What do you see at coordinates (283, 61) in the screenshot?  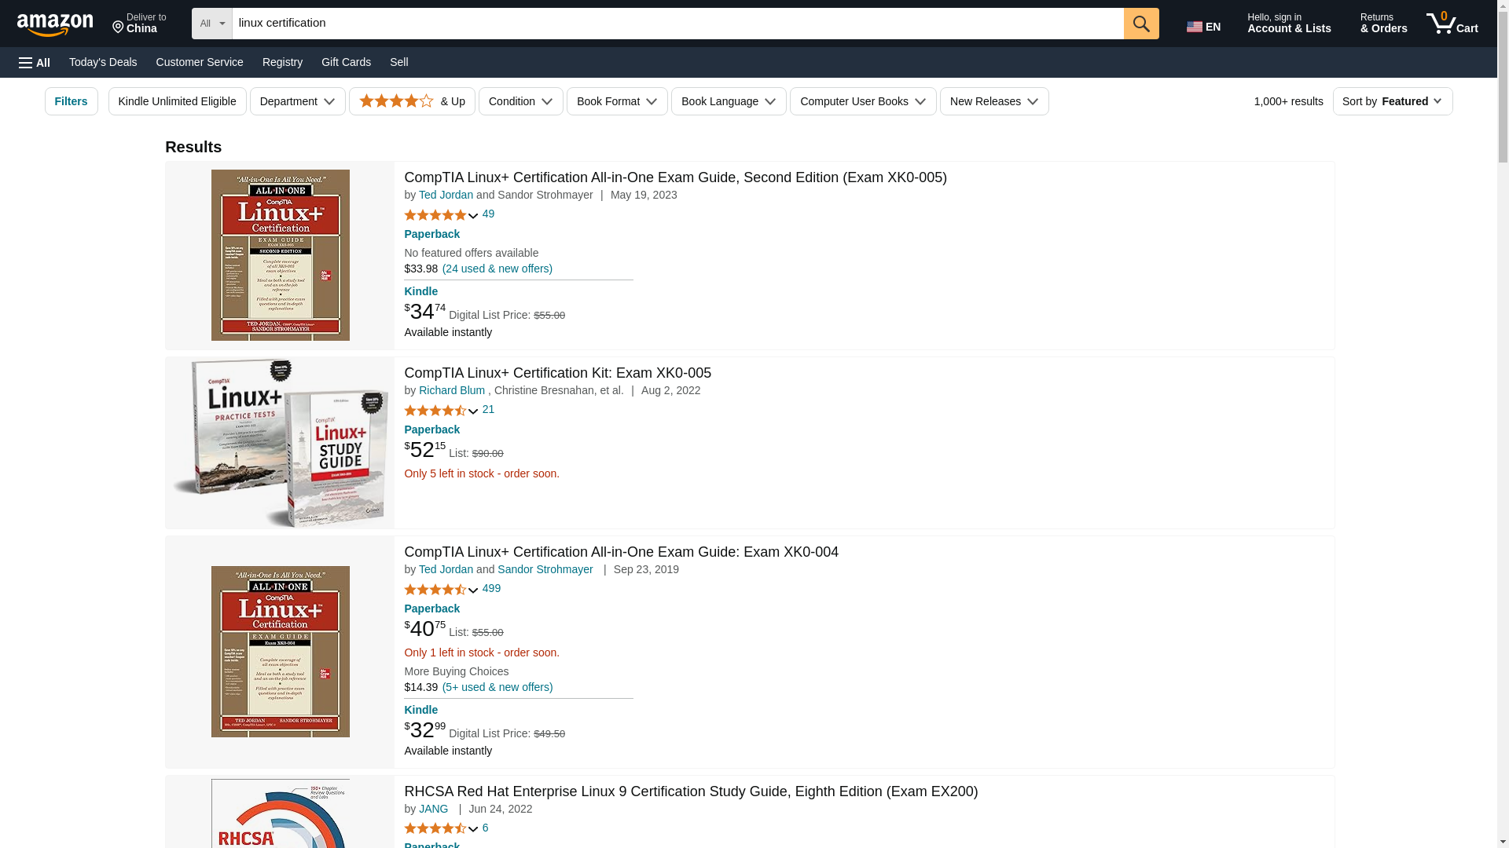 I see `Registry` at bounding box center [283, 61].